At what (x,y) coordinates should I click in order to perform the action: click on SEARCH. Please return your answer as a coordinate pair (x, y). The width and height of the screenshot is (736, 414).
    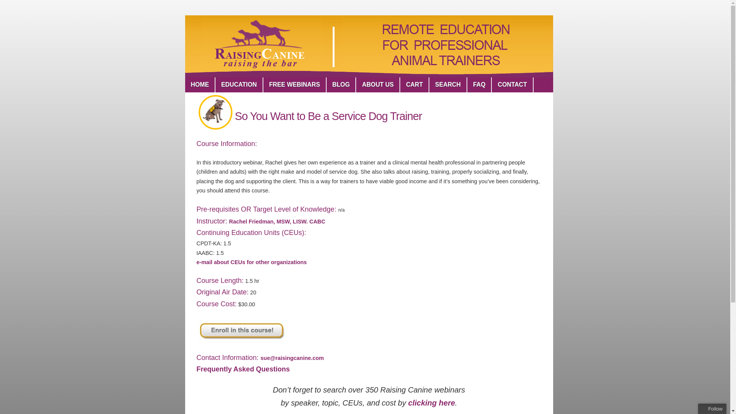
    Looking at the image, I should click on (448, 84).